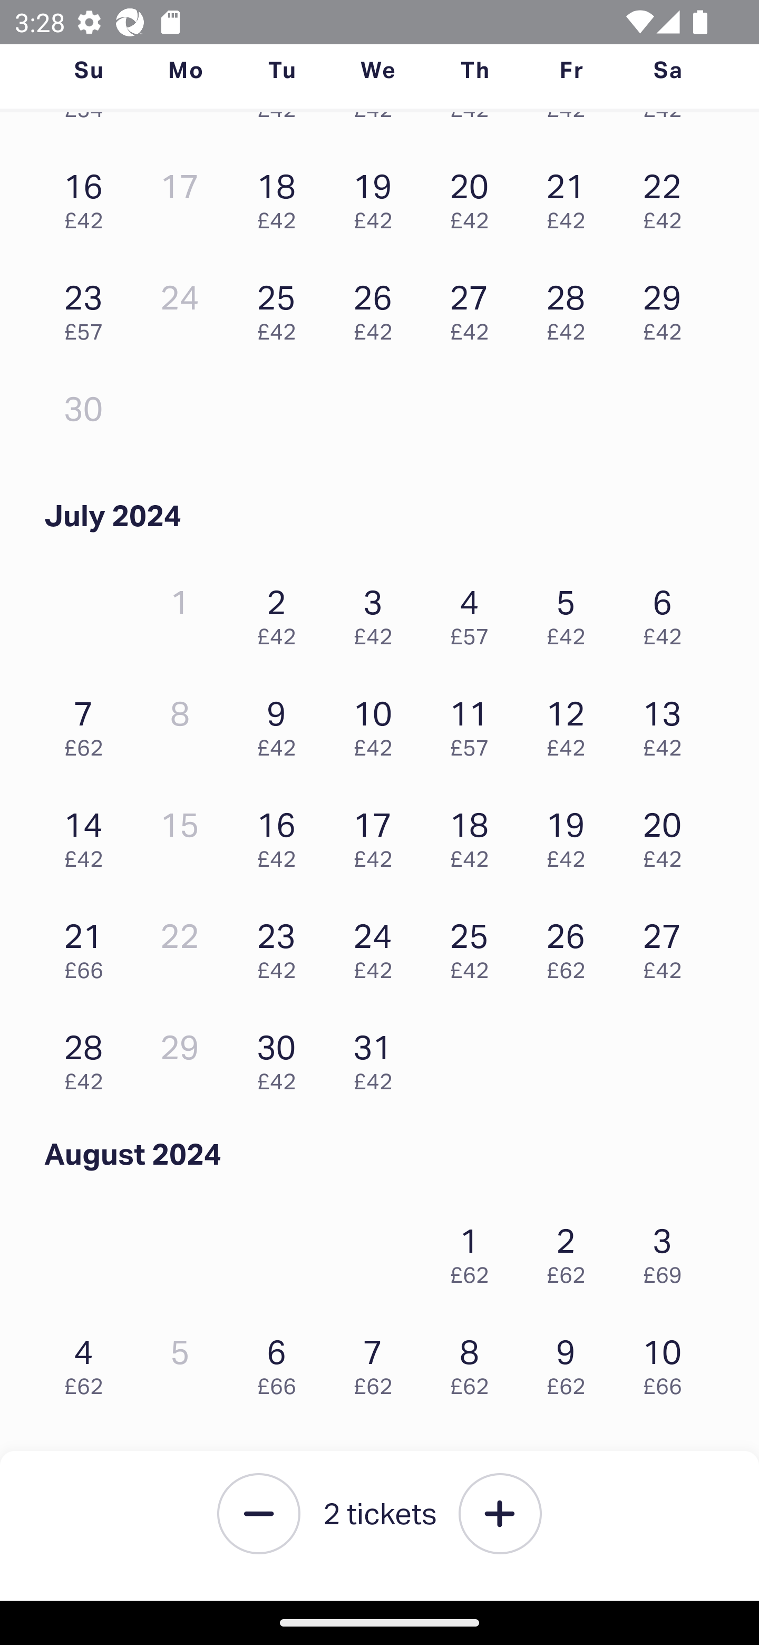  I want to click on 9 £62, so click(571, 1362).